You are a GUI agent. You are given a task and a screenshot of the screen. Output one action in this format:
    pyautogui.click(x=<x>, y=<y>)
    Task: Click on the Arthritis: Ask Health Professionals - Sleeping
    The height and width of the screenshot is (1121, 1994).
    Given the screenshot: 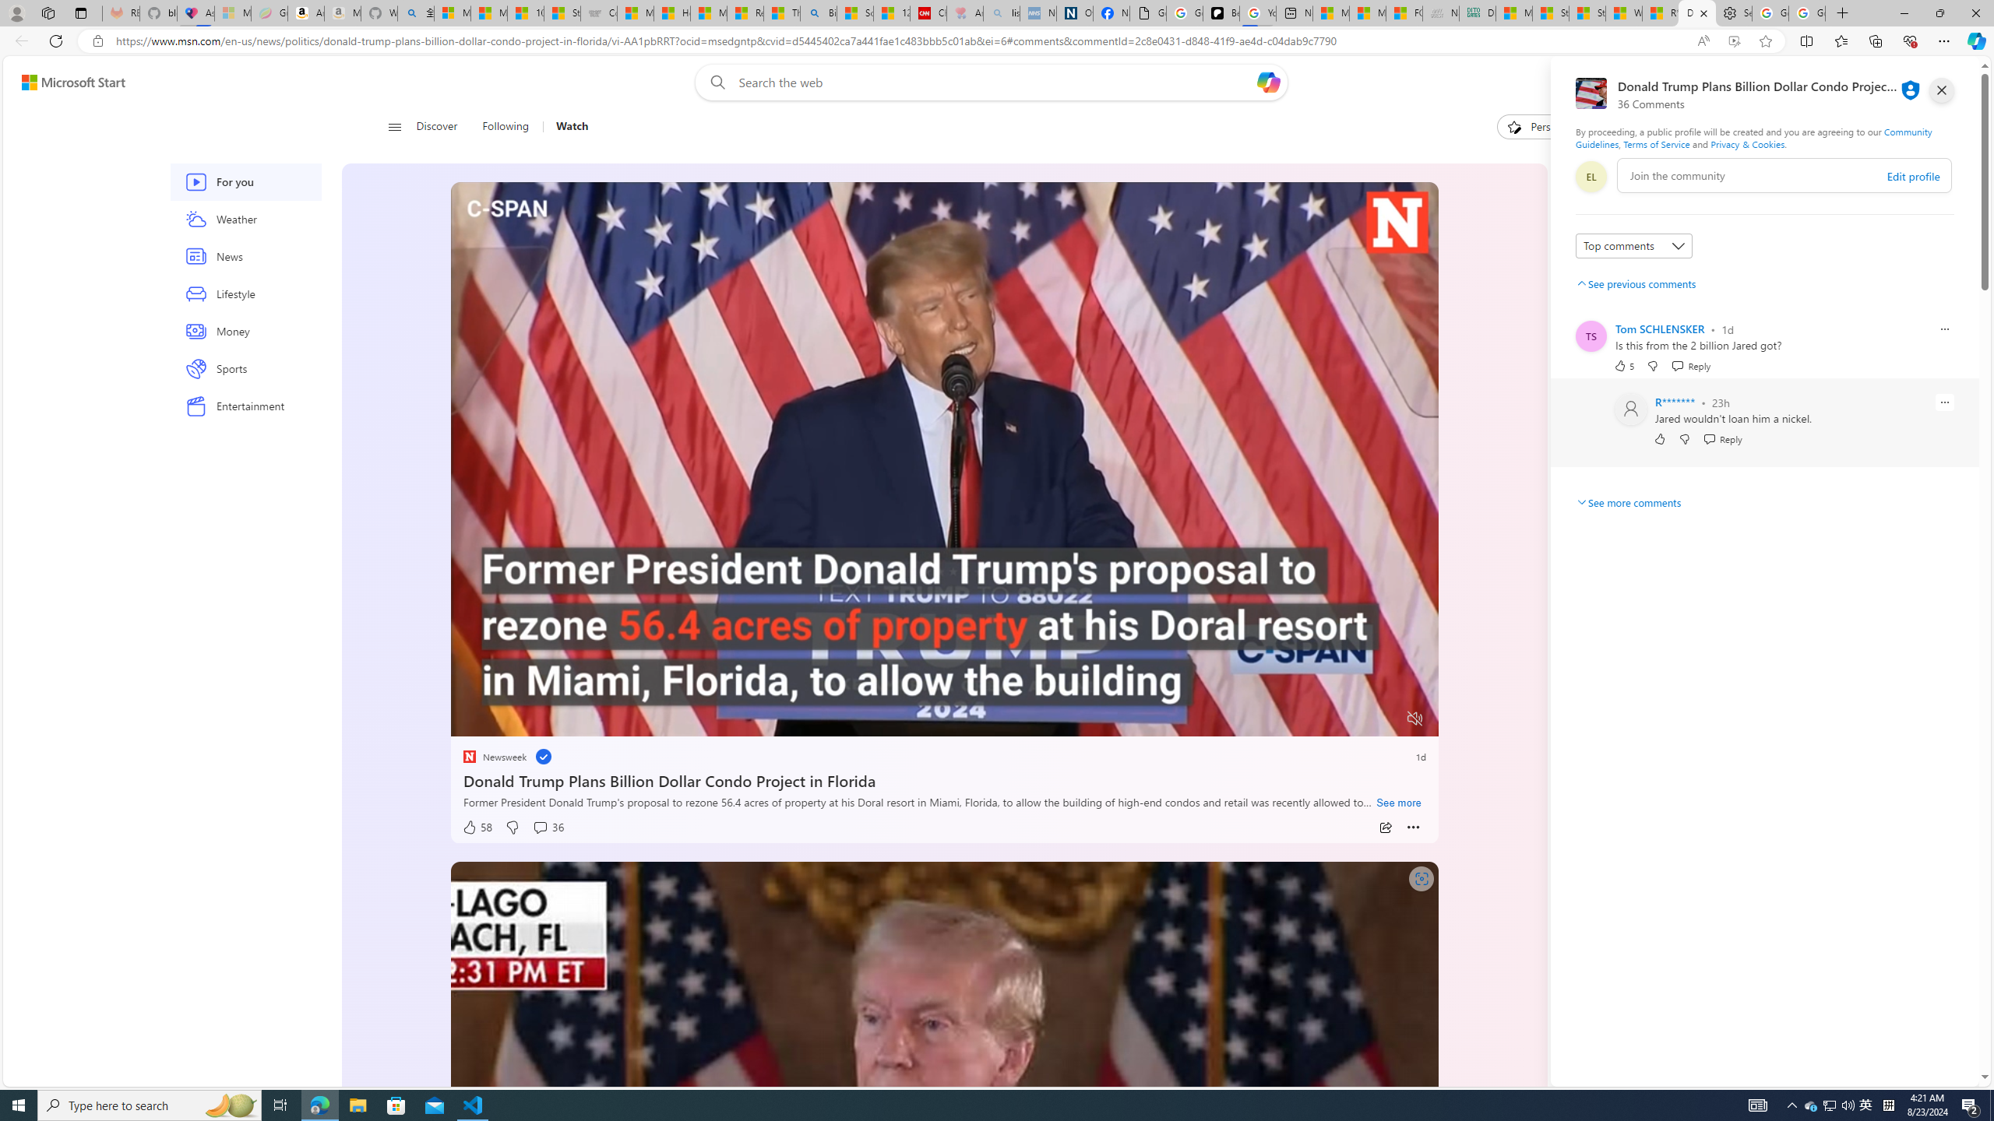 What is the action you would take?
    pyautogui.click(x=964, y=13)
    